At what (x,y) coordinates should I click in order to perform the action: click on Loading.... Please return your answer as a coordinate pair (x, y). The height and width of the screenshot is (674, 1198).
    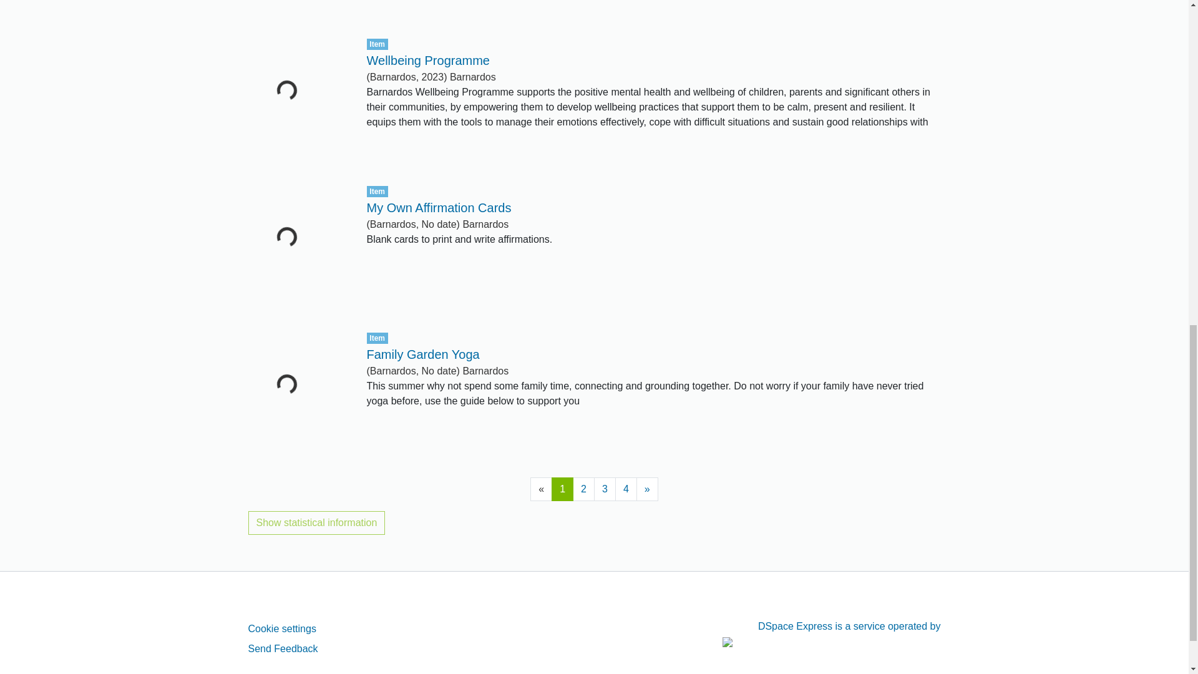
    Looking at the image, I should click on (298, 7).